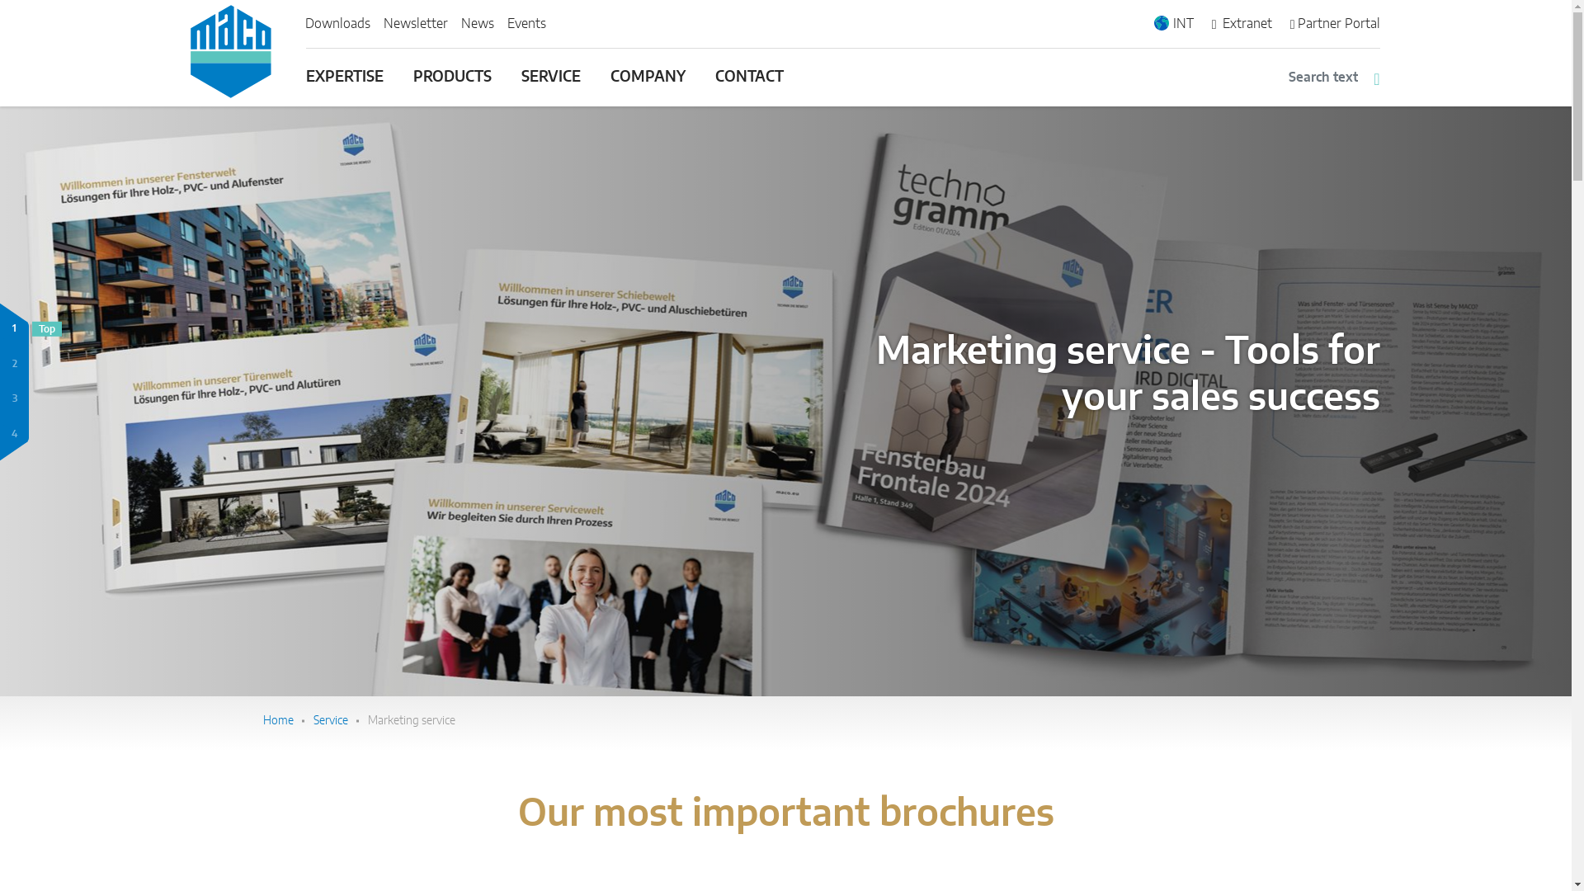 Image resolution: width=1584 pixels, height=891 pixels. Describe the element at coordinates (526, 23) in the screenshot. I see `Downloads` at that location.